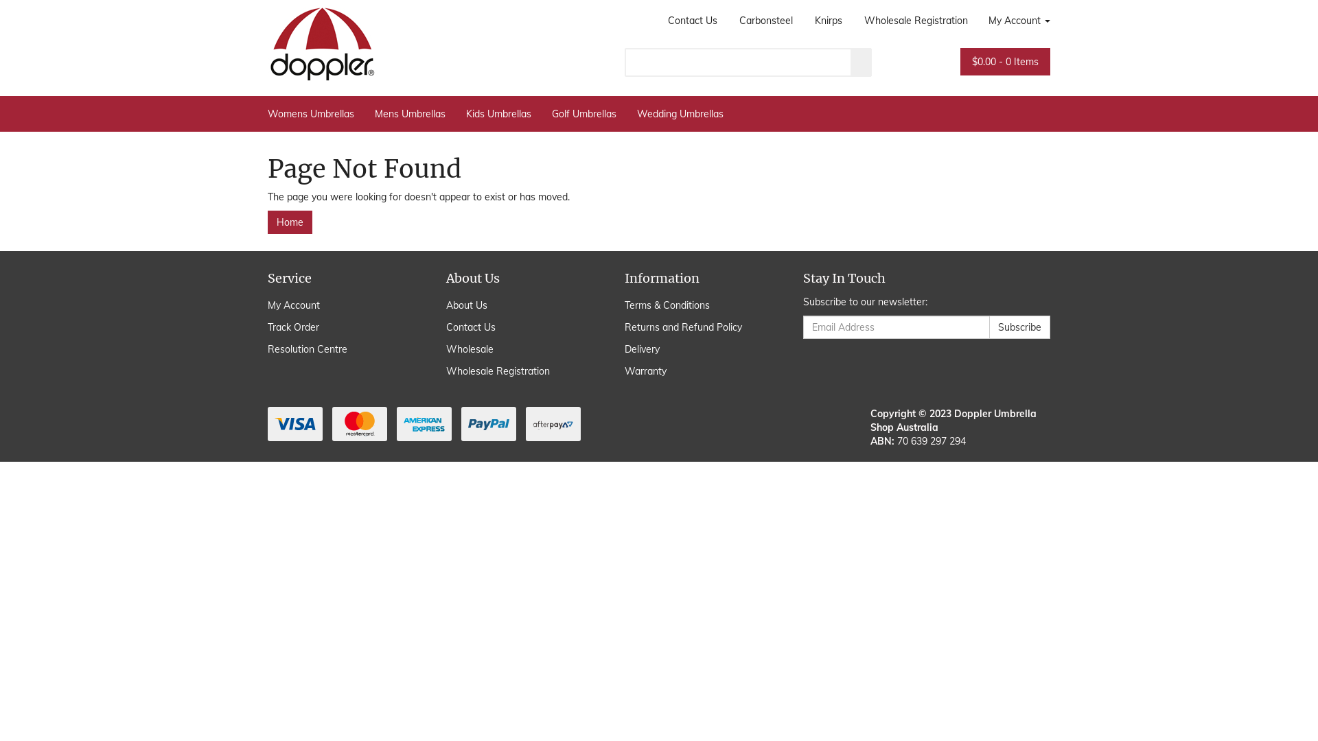 The height and width of the screenshot is (741, 1318). I want to click on Warranty, so click(699, 371).